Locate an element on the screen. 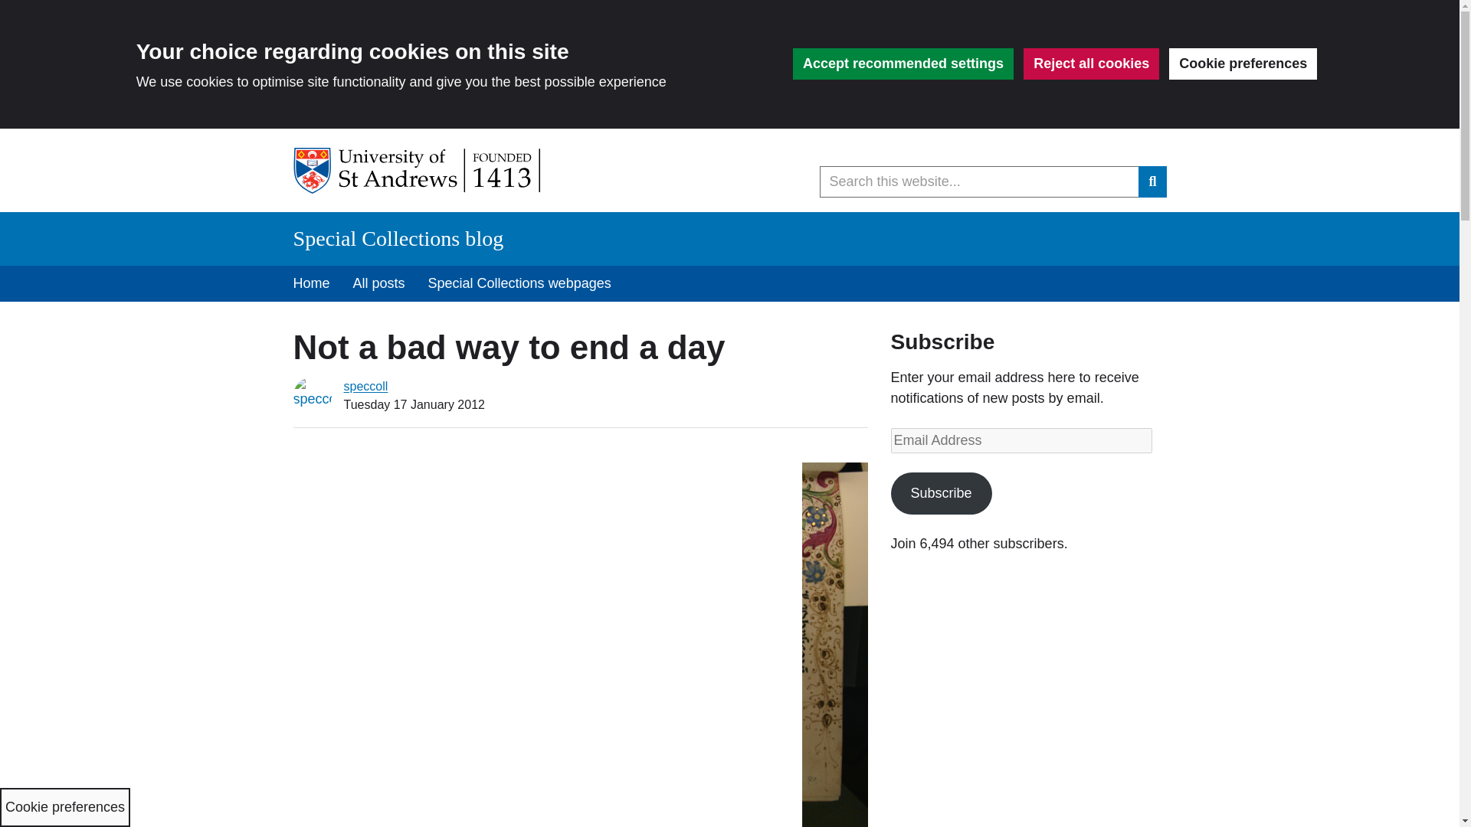 This screenshot has height=827, width=1471. Subscribe is located at coordinates (941, 493).